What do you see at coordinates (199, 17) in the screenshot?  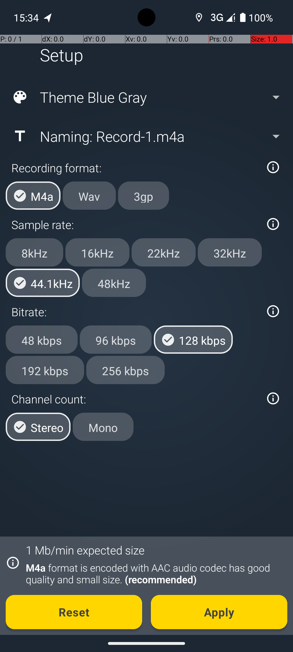 I see `Location requests active` at bounding box center [199, 17].